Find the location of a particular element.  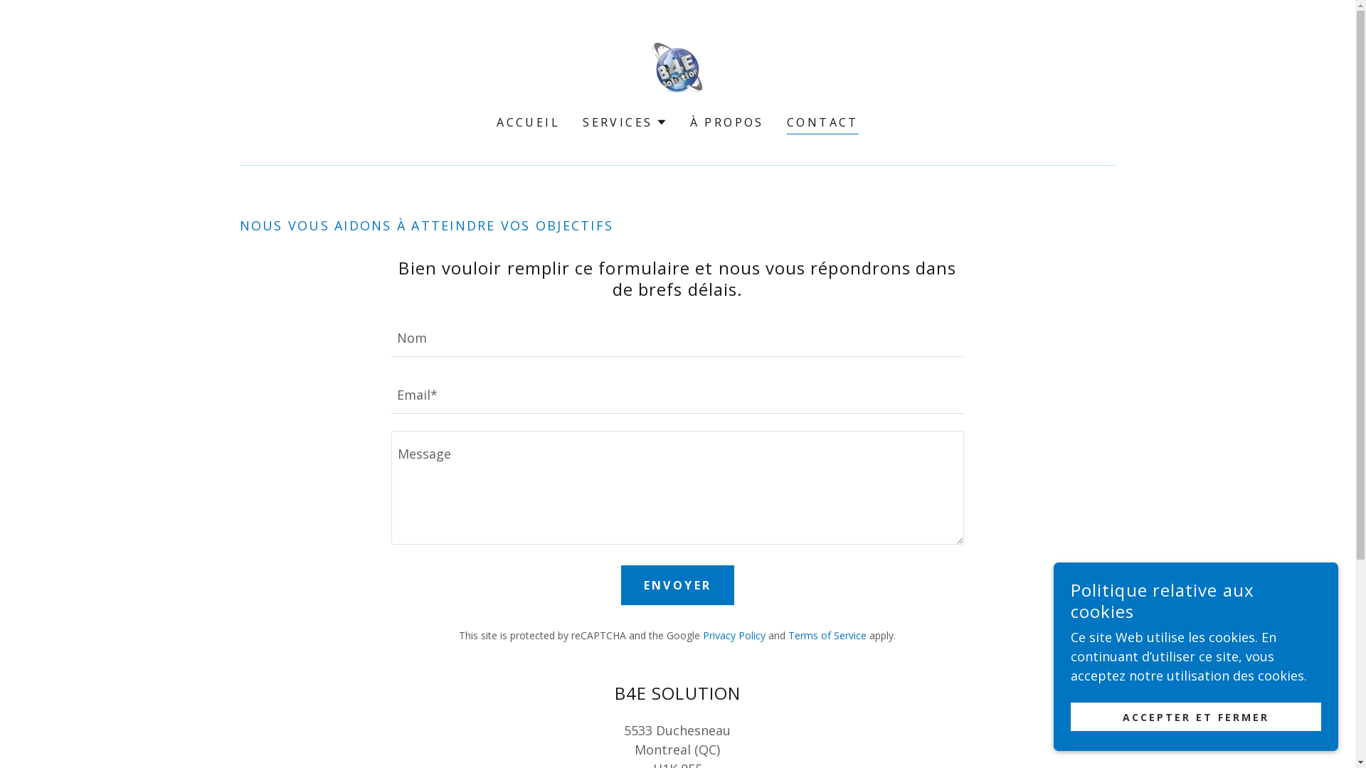

B4E SOLUTION is located at coordinates (677, 67).